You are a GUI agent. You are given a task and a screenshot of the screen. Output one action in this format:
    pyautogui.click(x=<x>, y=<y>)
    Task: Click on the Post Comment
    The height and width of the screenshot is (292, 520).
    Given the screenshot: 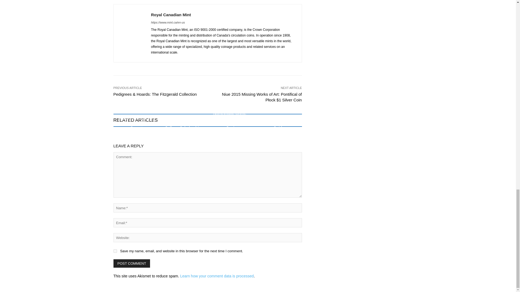 What is the action you would take?
    pyautogui.click(x=132, y=263)
    